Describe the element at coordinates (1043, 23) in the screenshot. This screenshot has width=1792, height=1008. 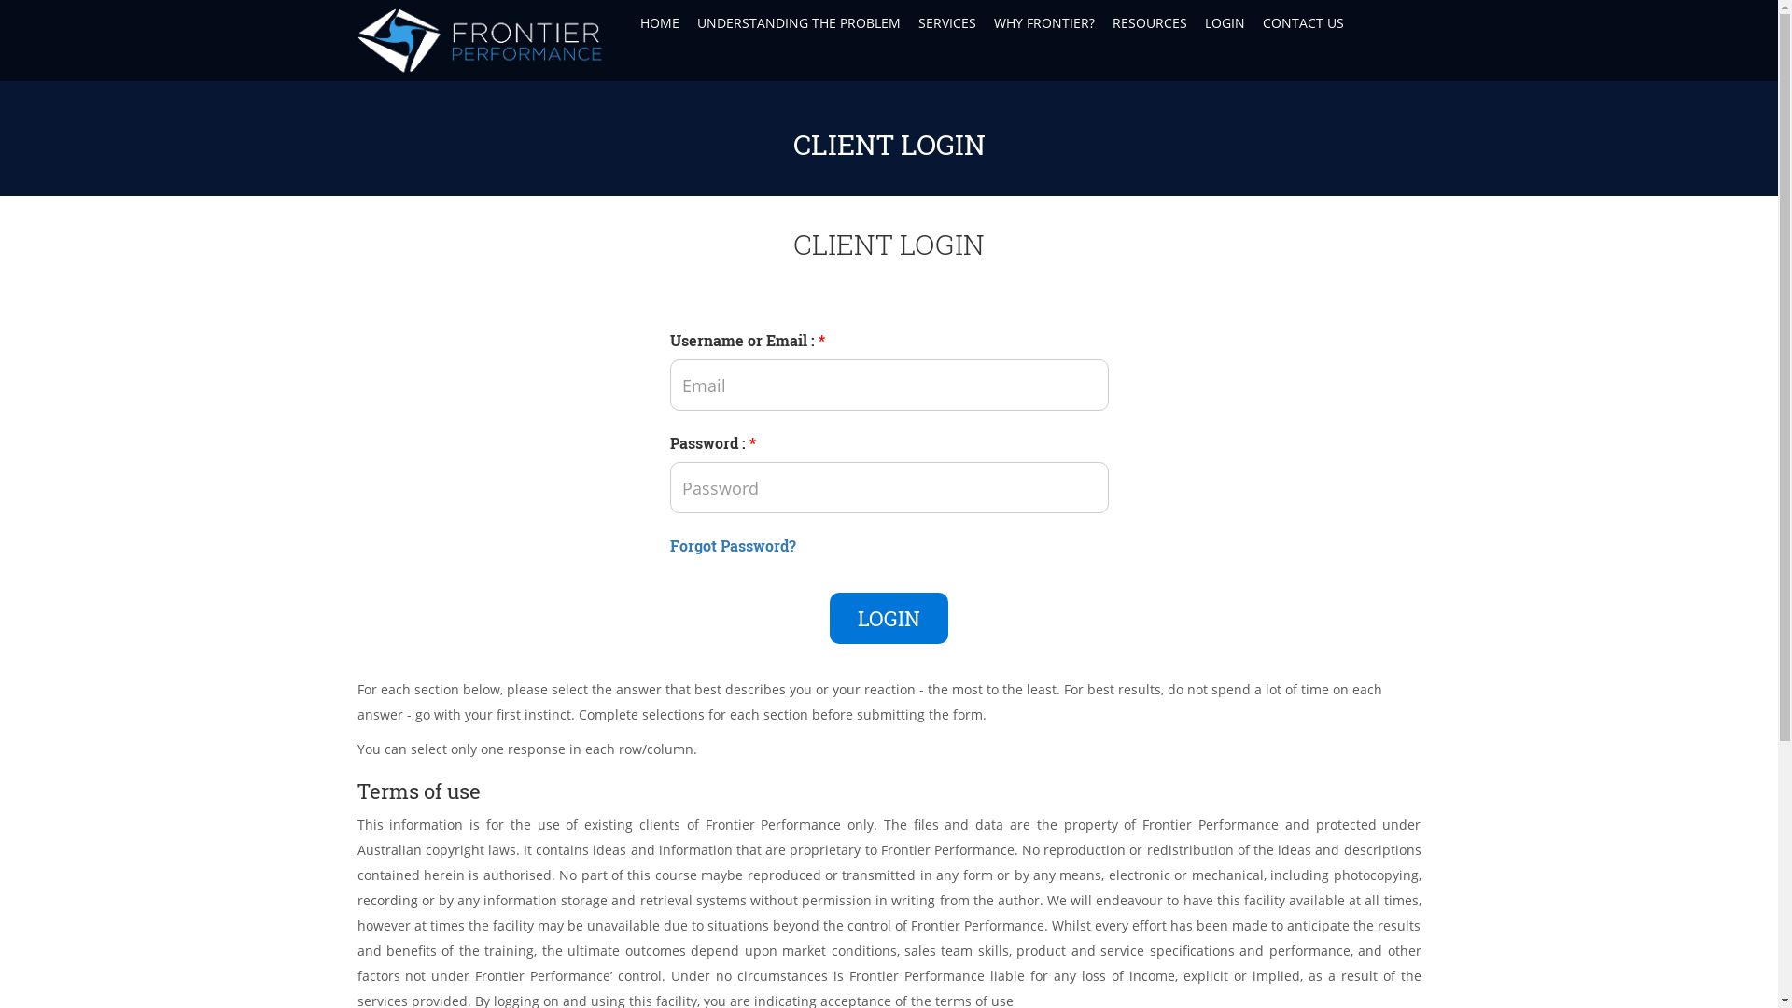
I see `WHY FRONTIER?` at that location.